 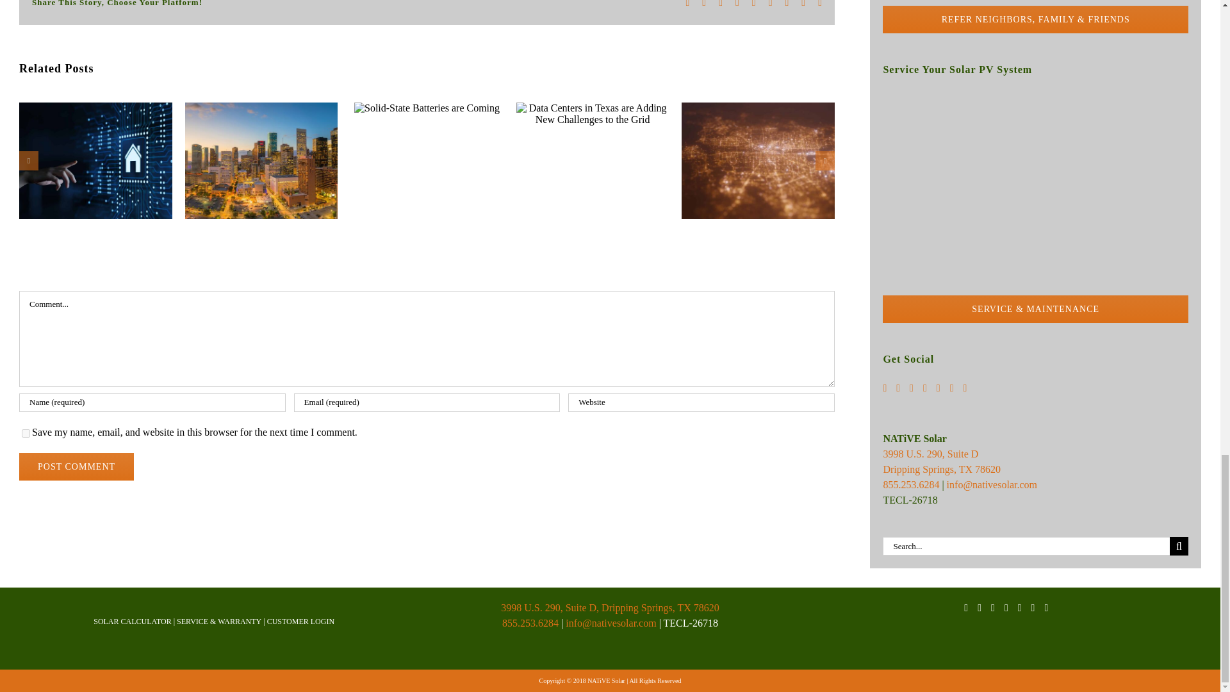 I want to click on Post Comment, so click(x=77, y=466).